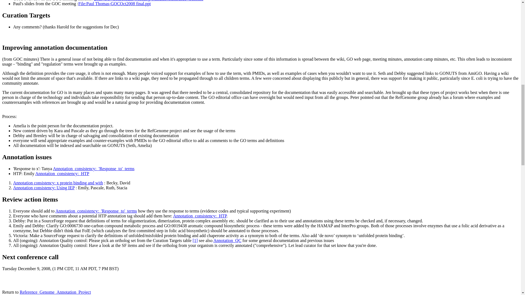 The height and width of the screenshot is (295, 525). I want to click on Annotation consistency: 'Response to' terms, so click(94, 169).